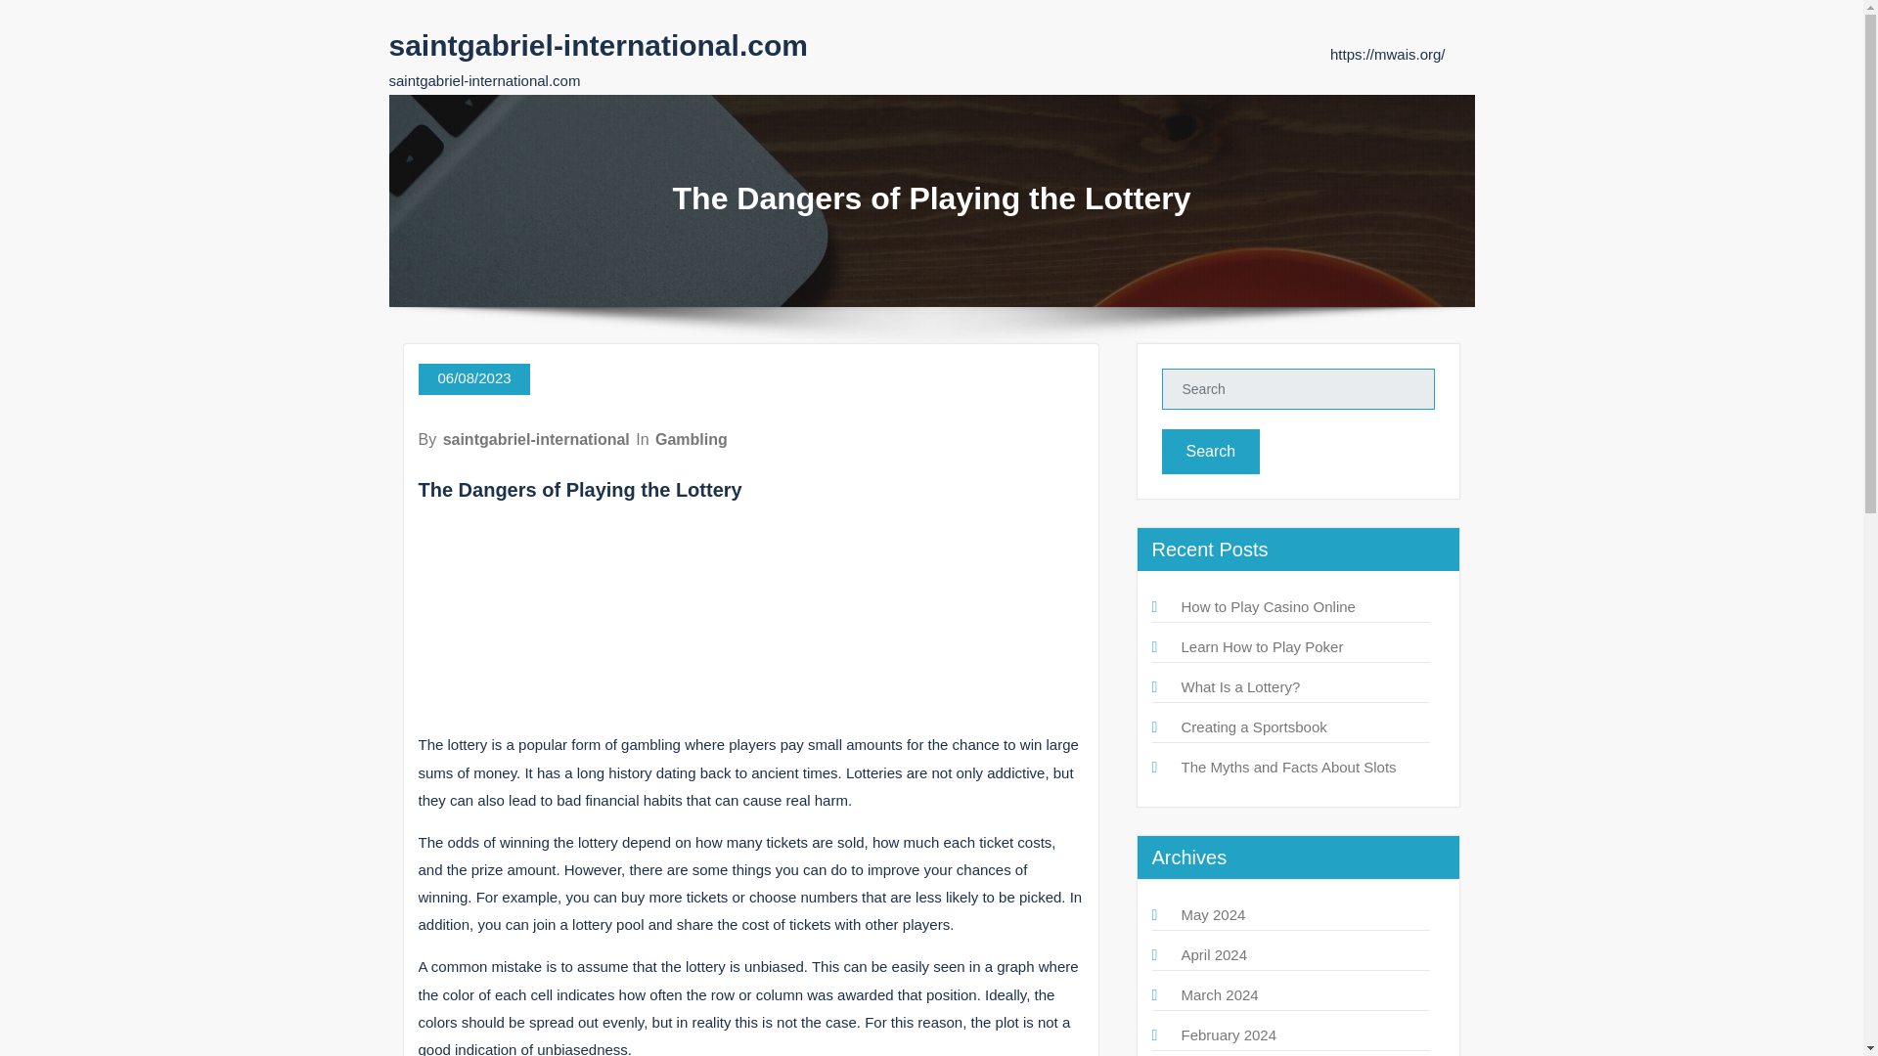 The image size is (1878, 1056). Describe the element at coordinates (598, 45) in the screenshot. I see `saintgabriel-international.com` at that location.